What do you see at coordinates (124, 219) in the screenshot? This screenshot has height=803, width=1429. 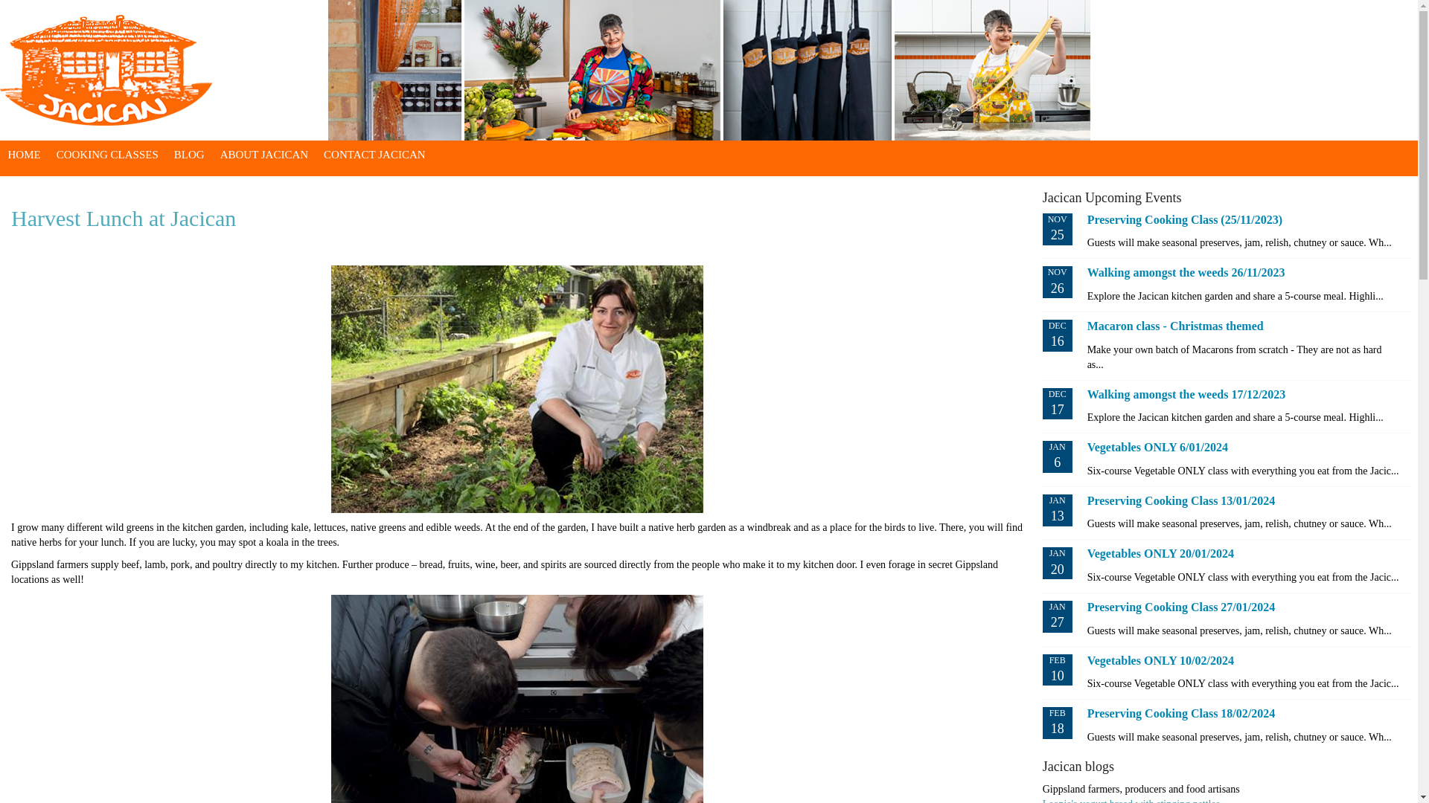 I see `Harvest Lunch at Jacican` at bounding box center [124, 219].